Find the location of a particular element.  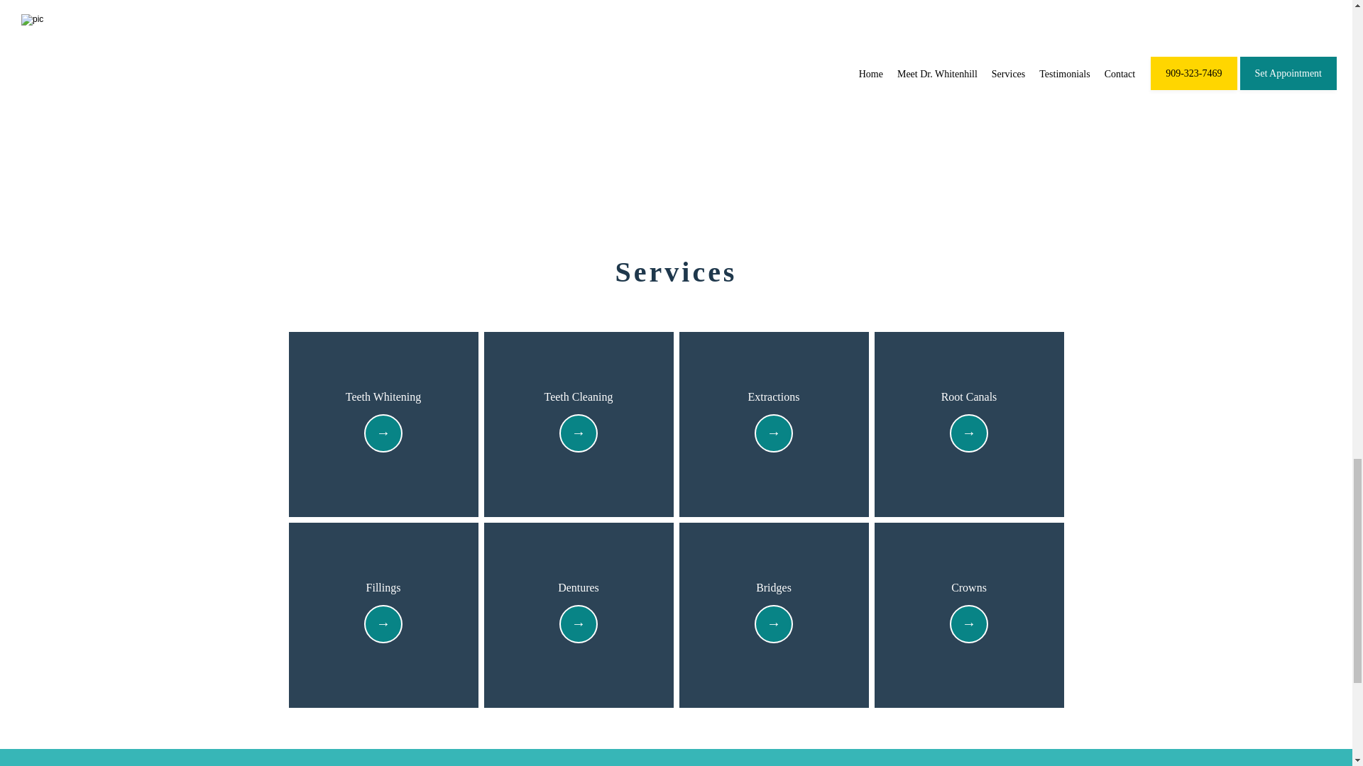

Read More is located at coordinates (383, 434).